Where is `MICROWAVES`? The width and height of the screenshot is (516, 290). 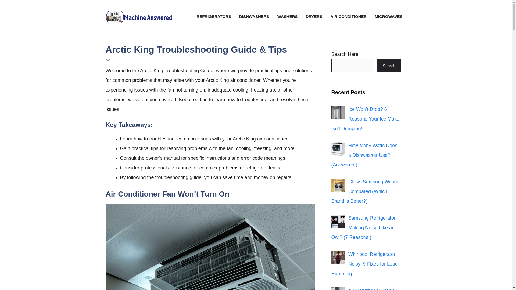
MICROWAVES is located at coordinates (388, 17).